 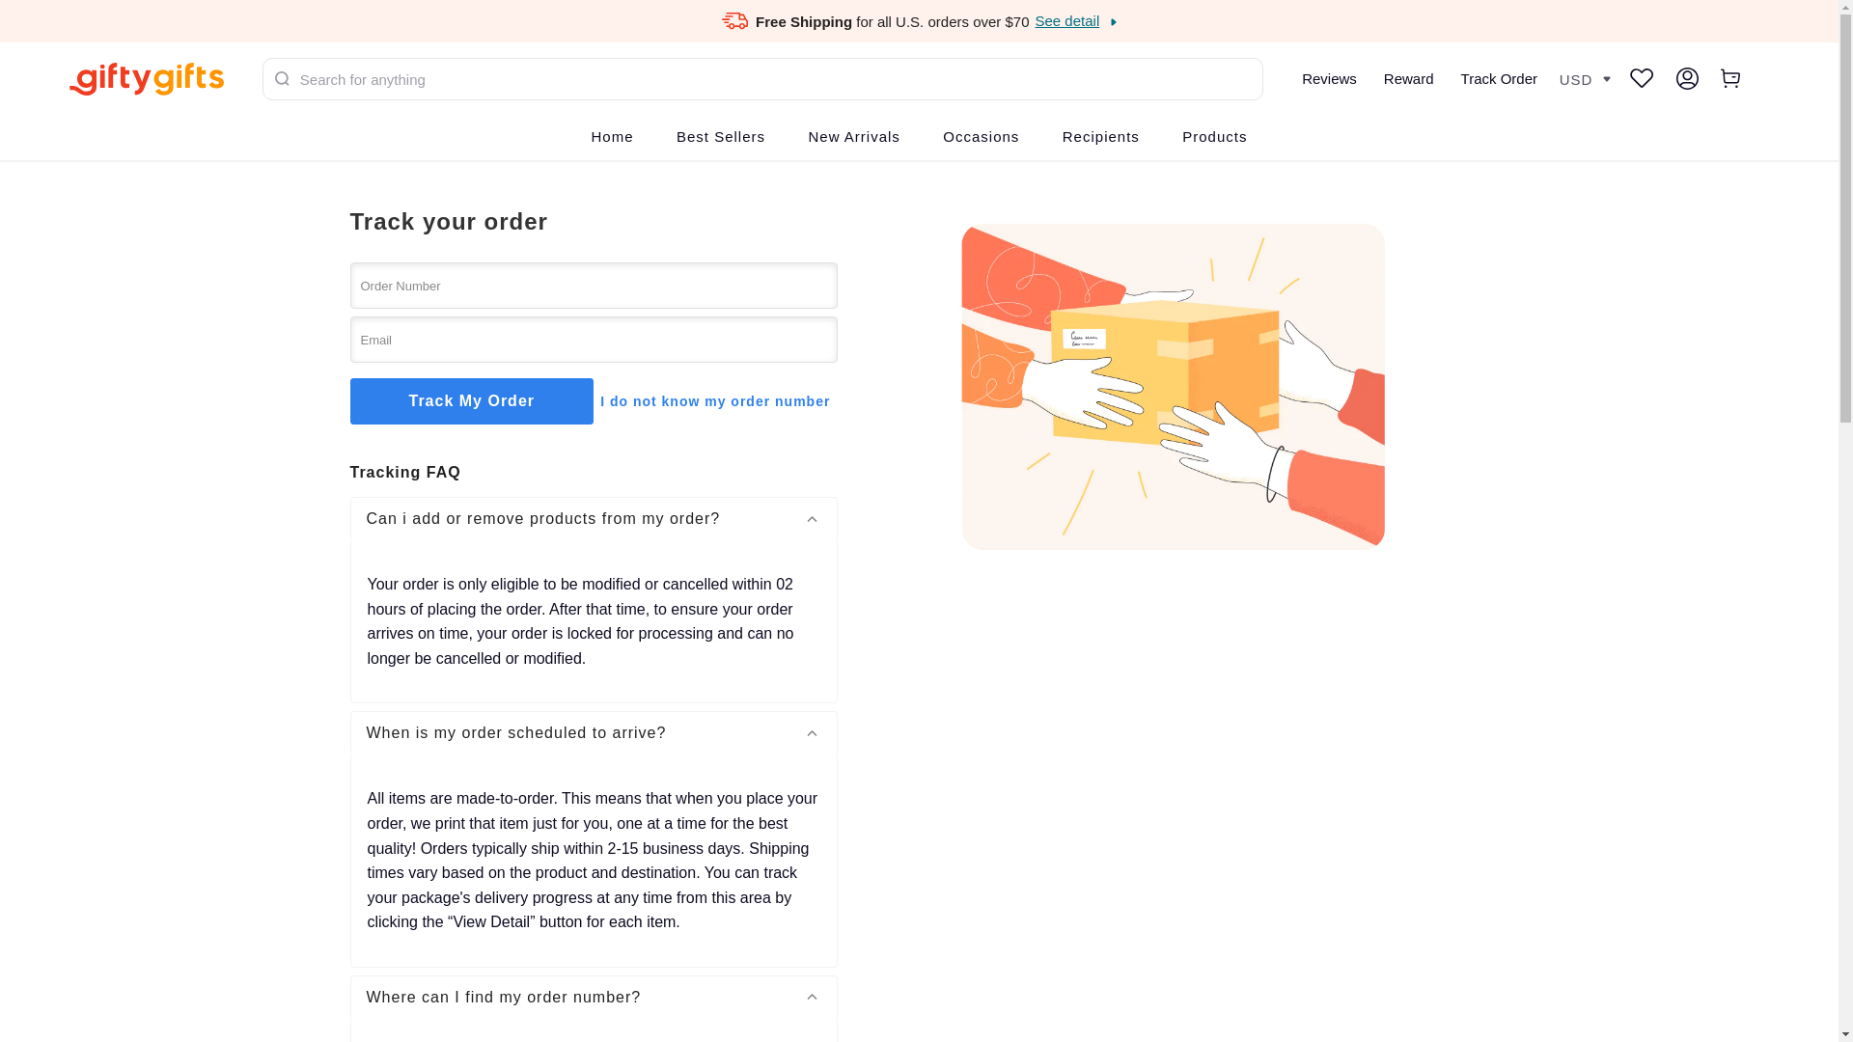 What do you see at coordinates (1329, 78) in the screenshot?
I see `Reviews` at bounding box center [1329, 78].